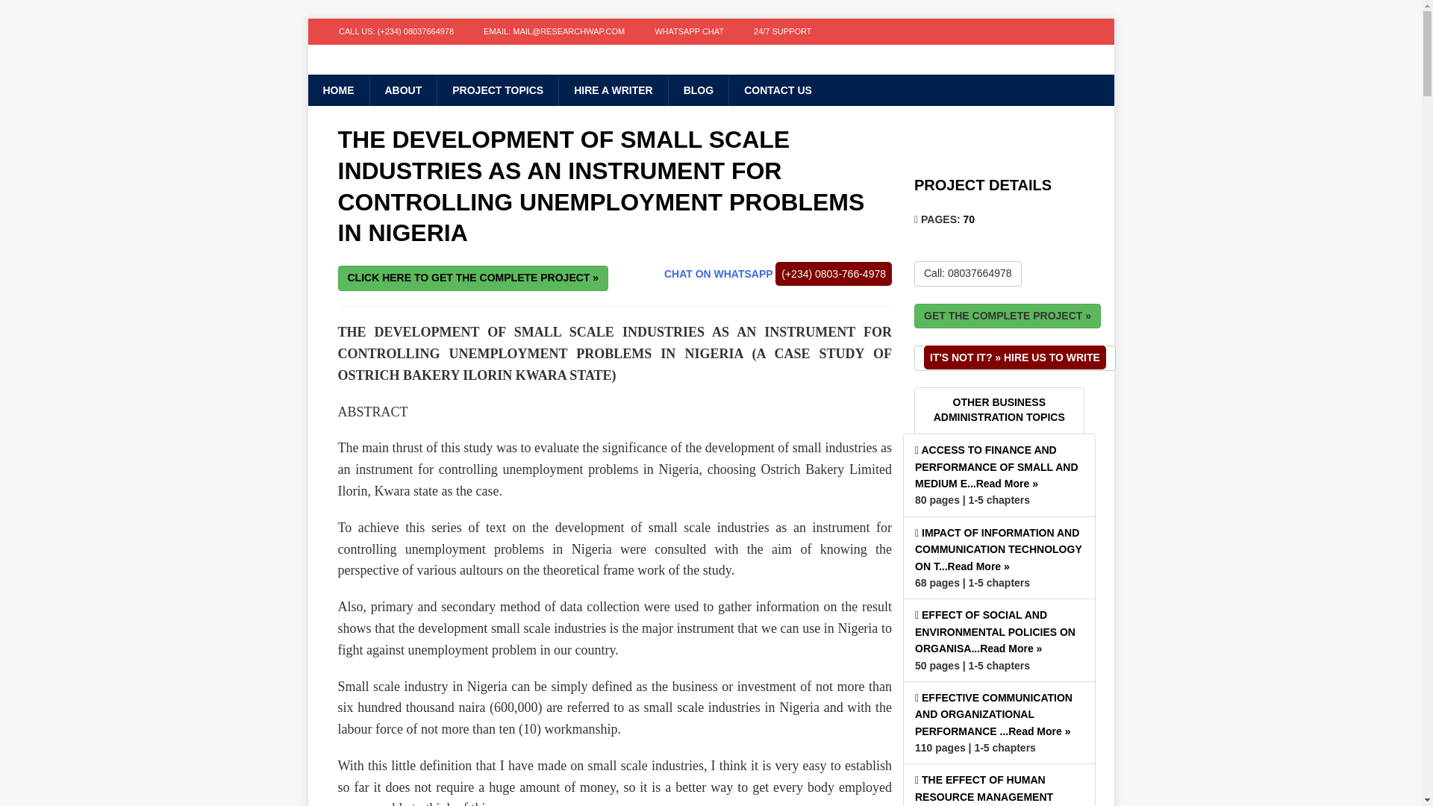  I want to click on CONTACT US, so click(777, 90).